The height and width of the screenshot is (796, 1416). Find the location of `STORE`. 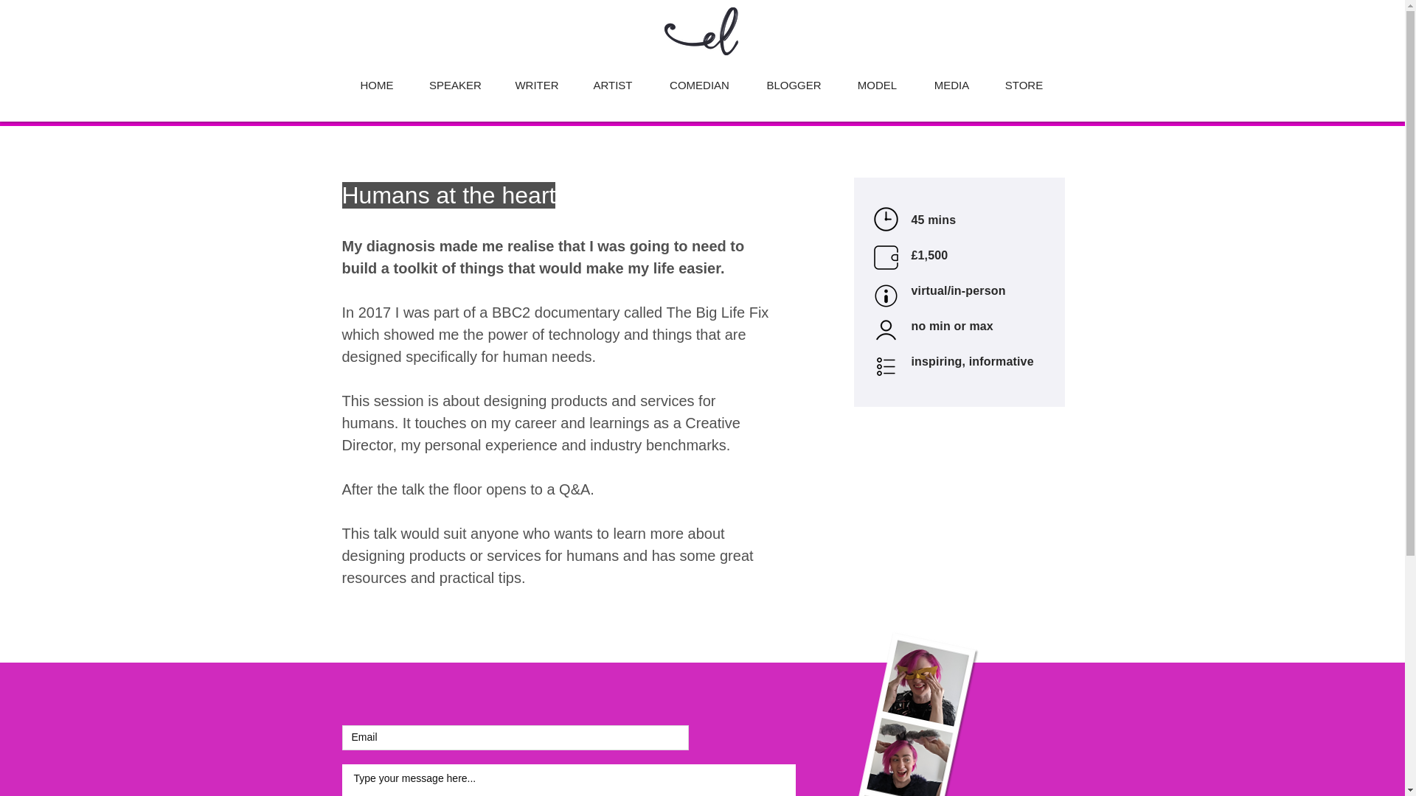

STORE is located at coordinates (1024, 78).